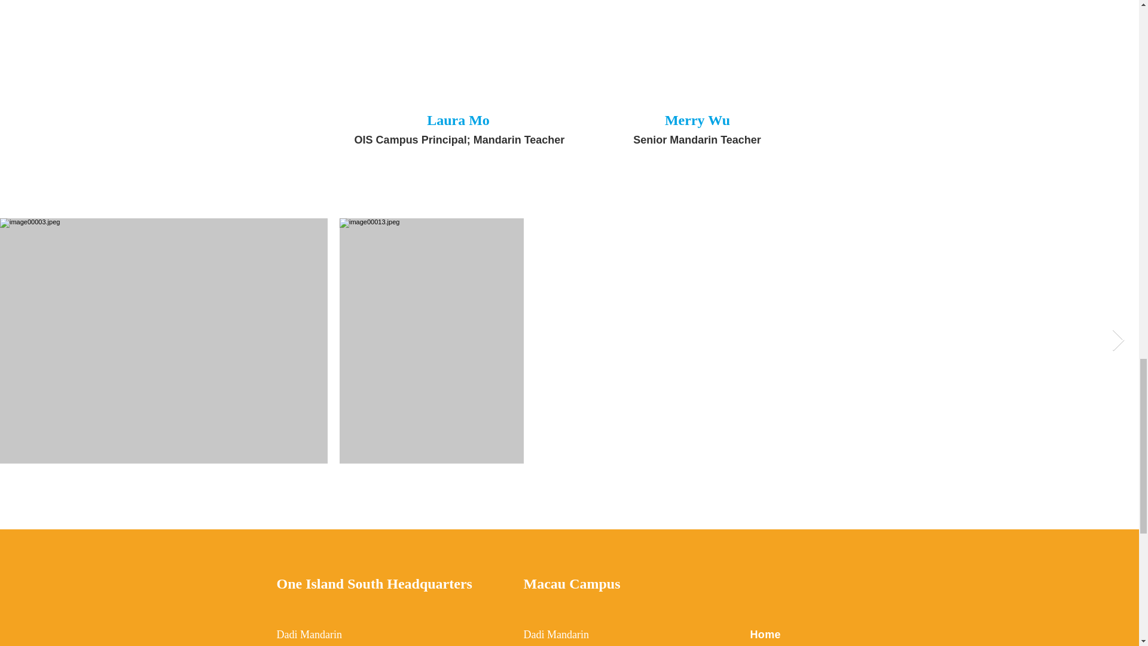 The height and width of the screenshot is (646, 1148). Describe the element at coordinates (765, 634) in the screenshot. I see `Home` at that location.